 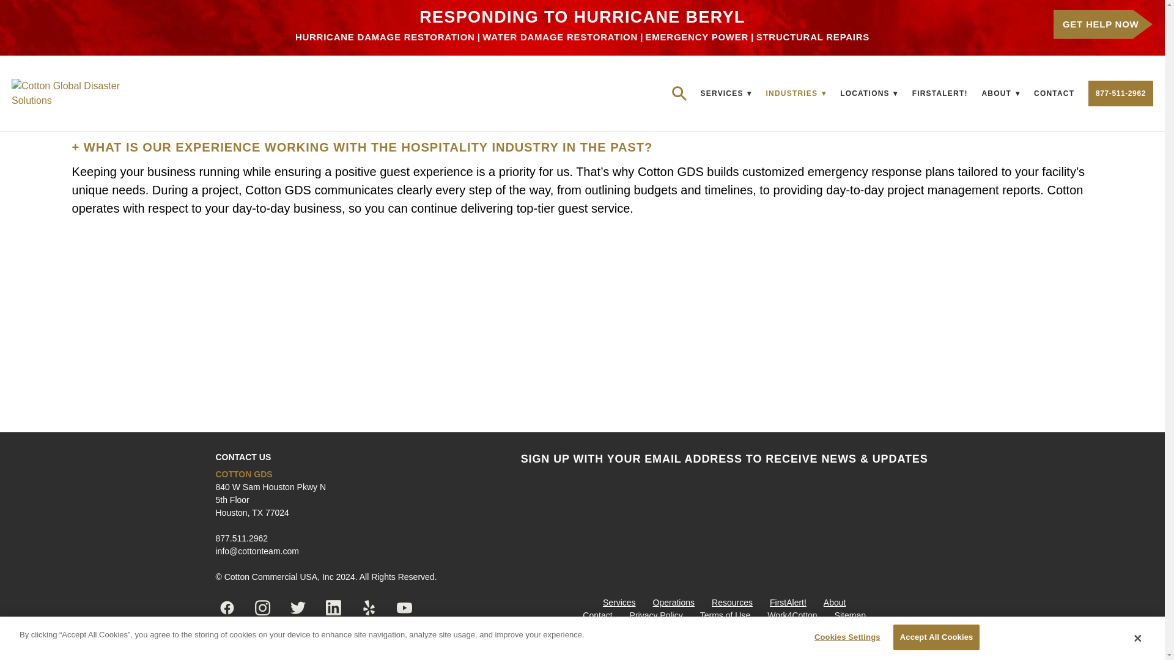 What do you see at coordinates (725, 521) in the screenshot?
I see `Form 0` at bounding box center [725, 521].